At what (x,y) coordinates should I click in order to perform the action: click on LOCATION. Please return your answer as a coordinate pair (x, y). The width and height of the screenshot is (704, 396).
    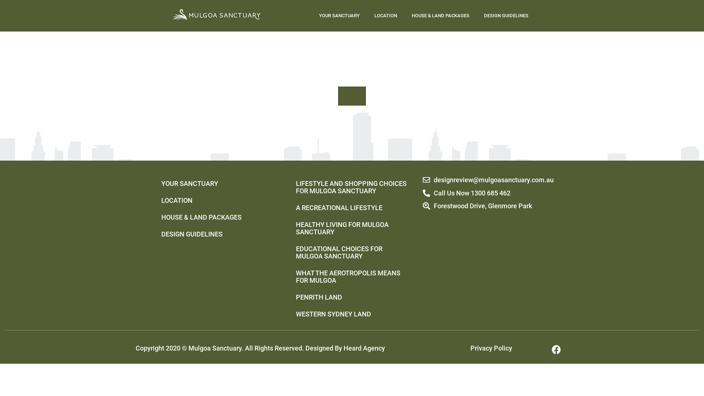
    Looking at the image, I should click on (386, 16).